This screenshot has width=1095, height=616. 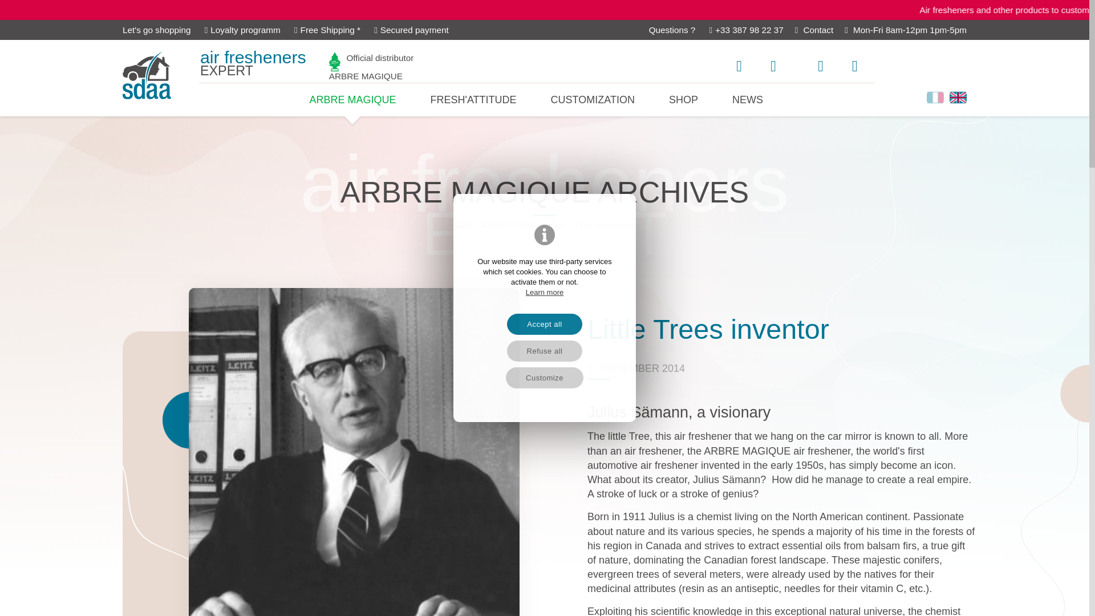 What do you see at coordinates (412, 30) in the screenshot?
I see `Secured payment ` at bounding box center [412, 30].